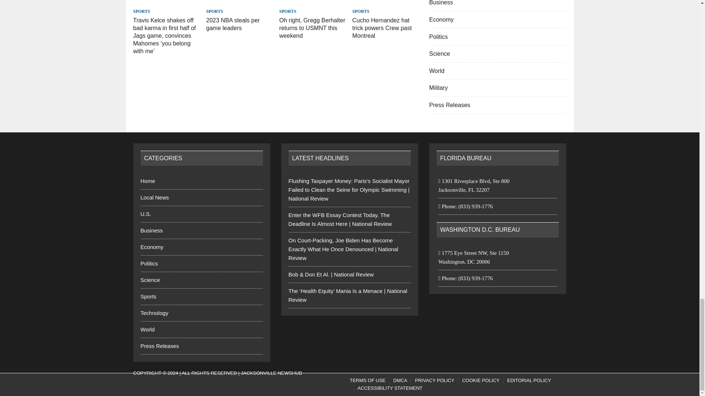  What do you see at coordinates (239, 2) in the screenshot?
I see `2023 NBA steals per game leaders` at bounding box center [239, 2].